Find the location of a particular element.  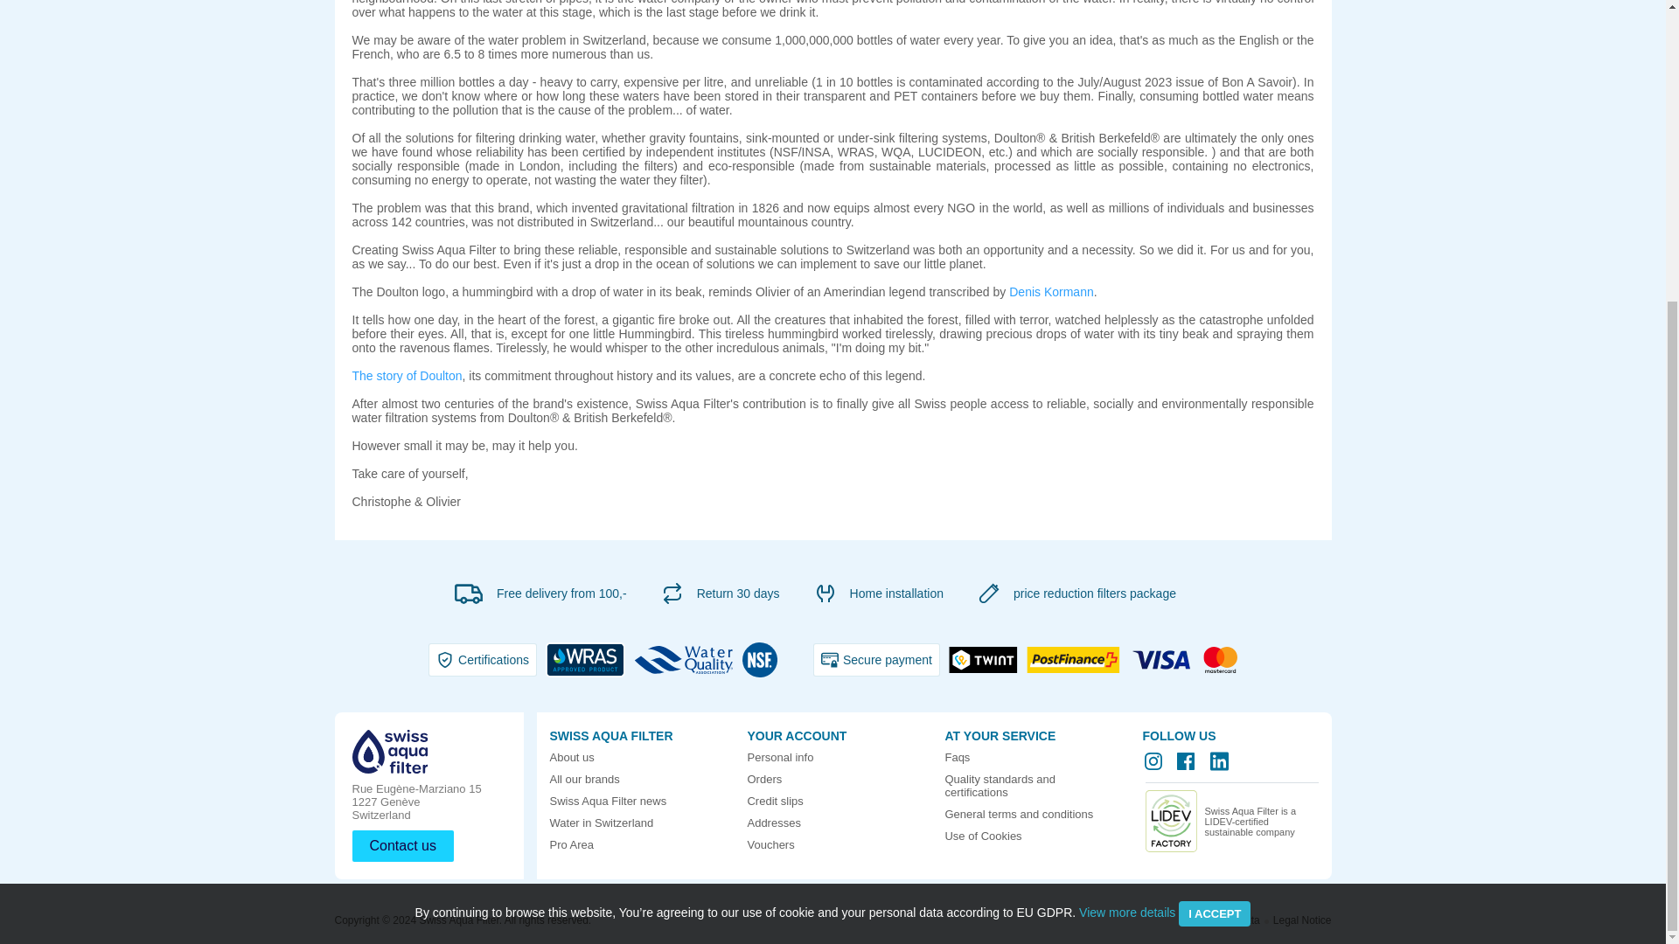

Home installation is located at coordinates (896, 593).